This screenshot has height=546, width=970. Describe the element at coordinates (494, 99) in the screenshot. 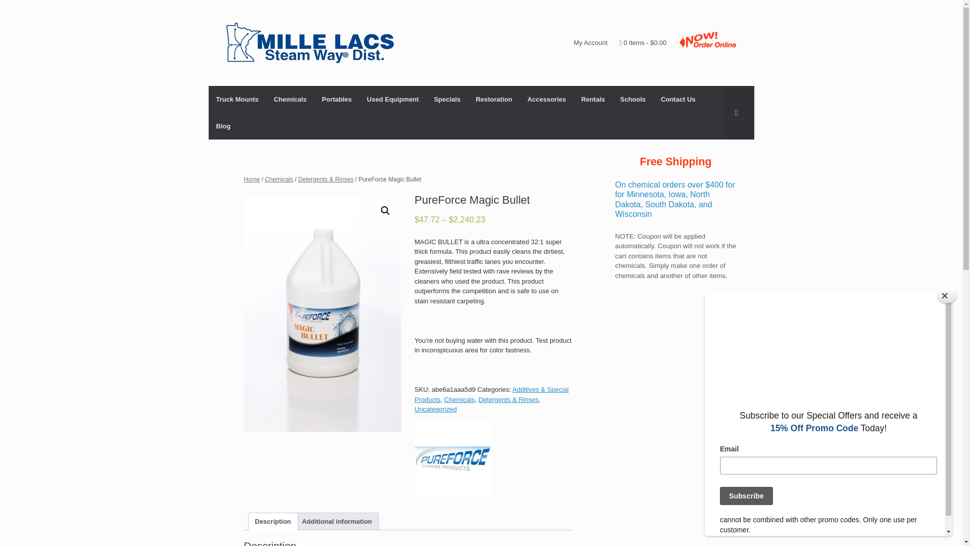

I see `Restoration` at that location.